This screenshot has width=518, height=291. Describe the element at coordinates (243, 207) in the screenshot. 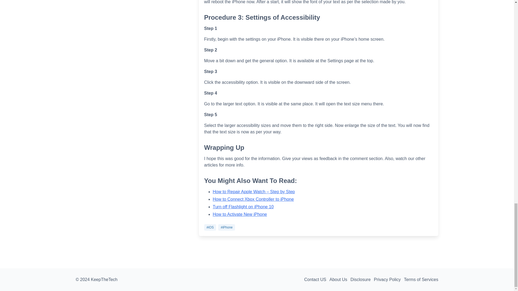

I see `Turn off Flashlight on iPhone 10` at that location.